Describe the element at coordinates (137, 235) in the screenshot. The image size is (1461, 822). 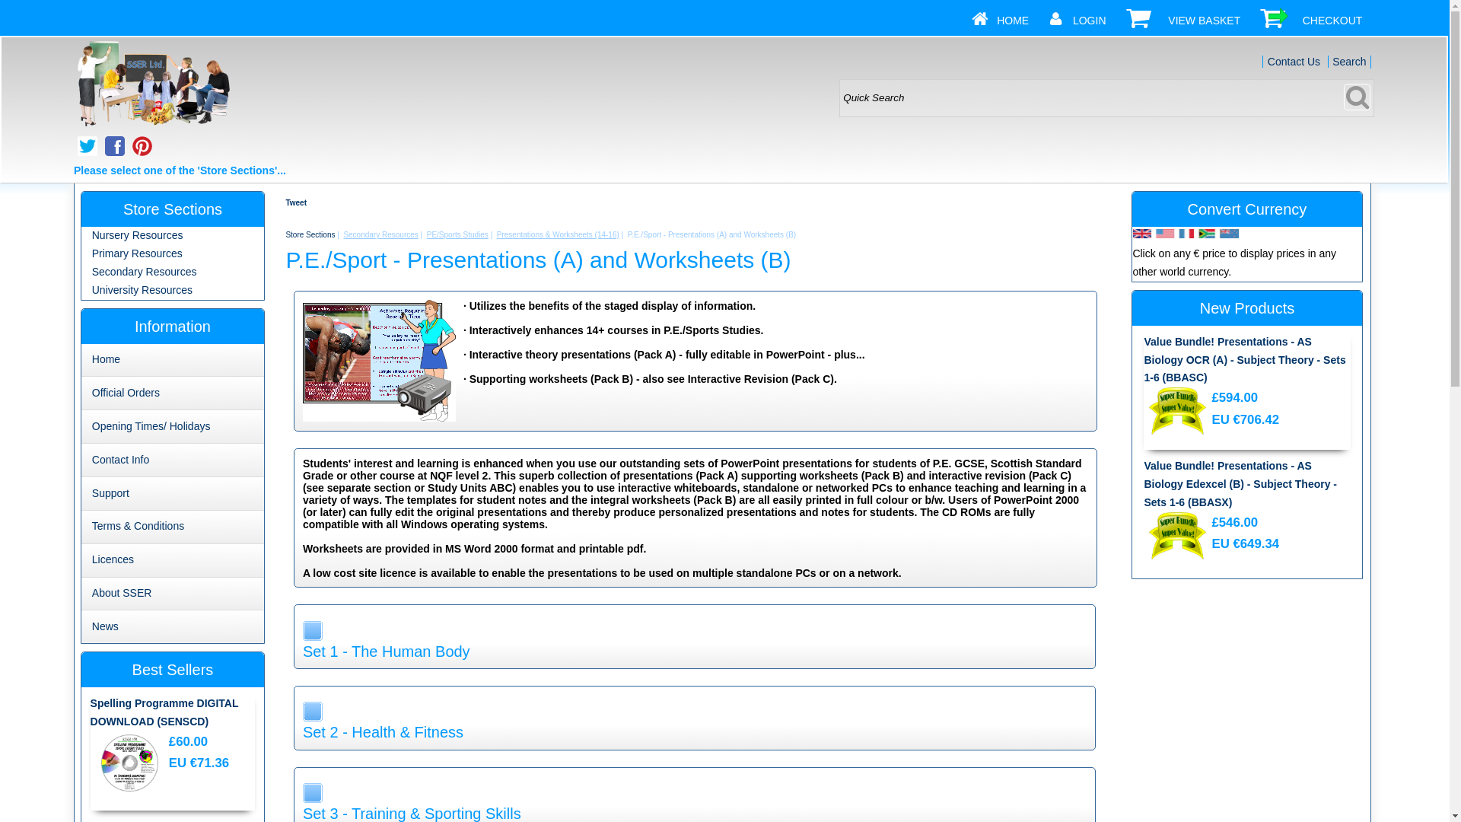
I see `Nursery Resources` at that location.